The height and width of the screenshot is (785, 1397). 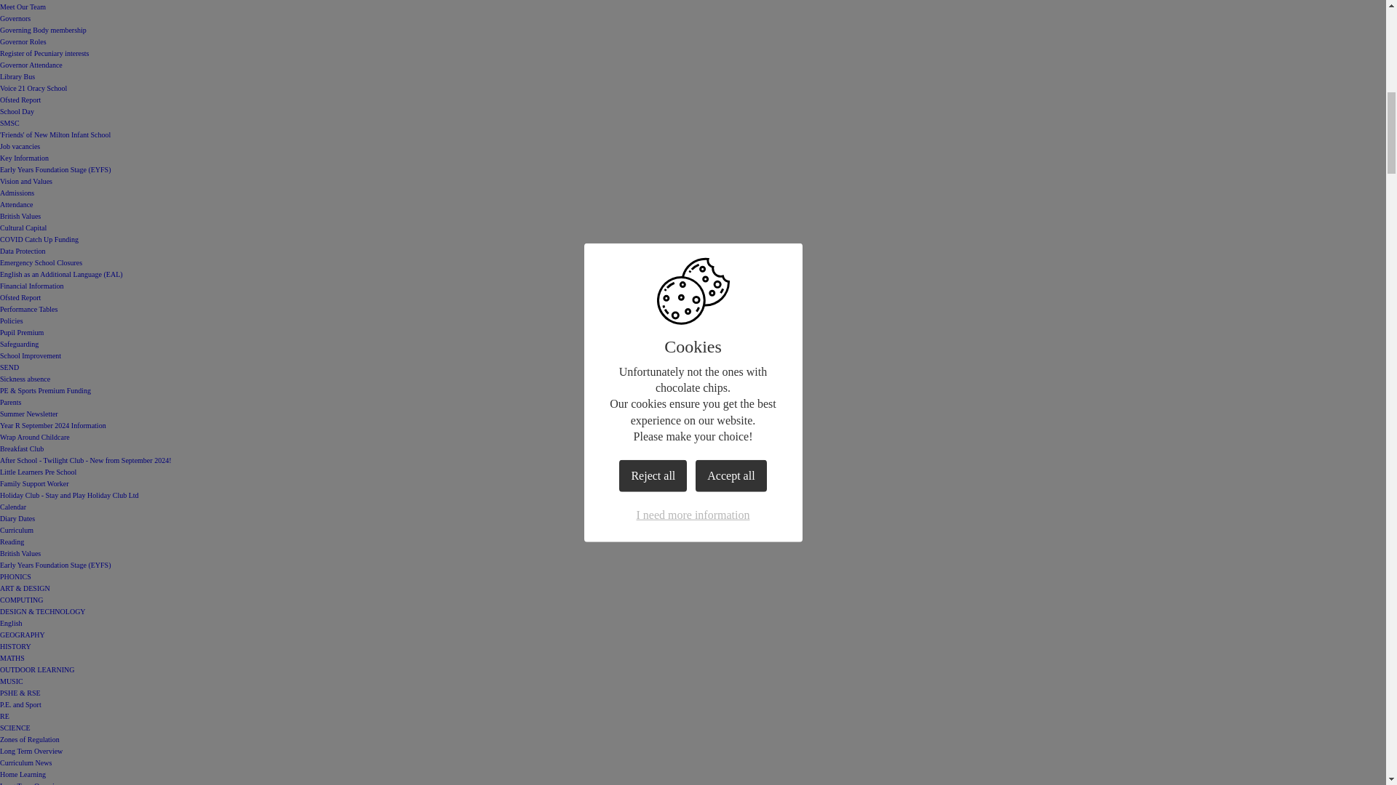 What do you see at coordinates (33, 88) in the screenshot?
I see `Voice 21 Oracy School` at bounding box center [33, 88].